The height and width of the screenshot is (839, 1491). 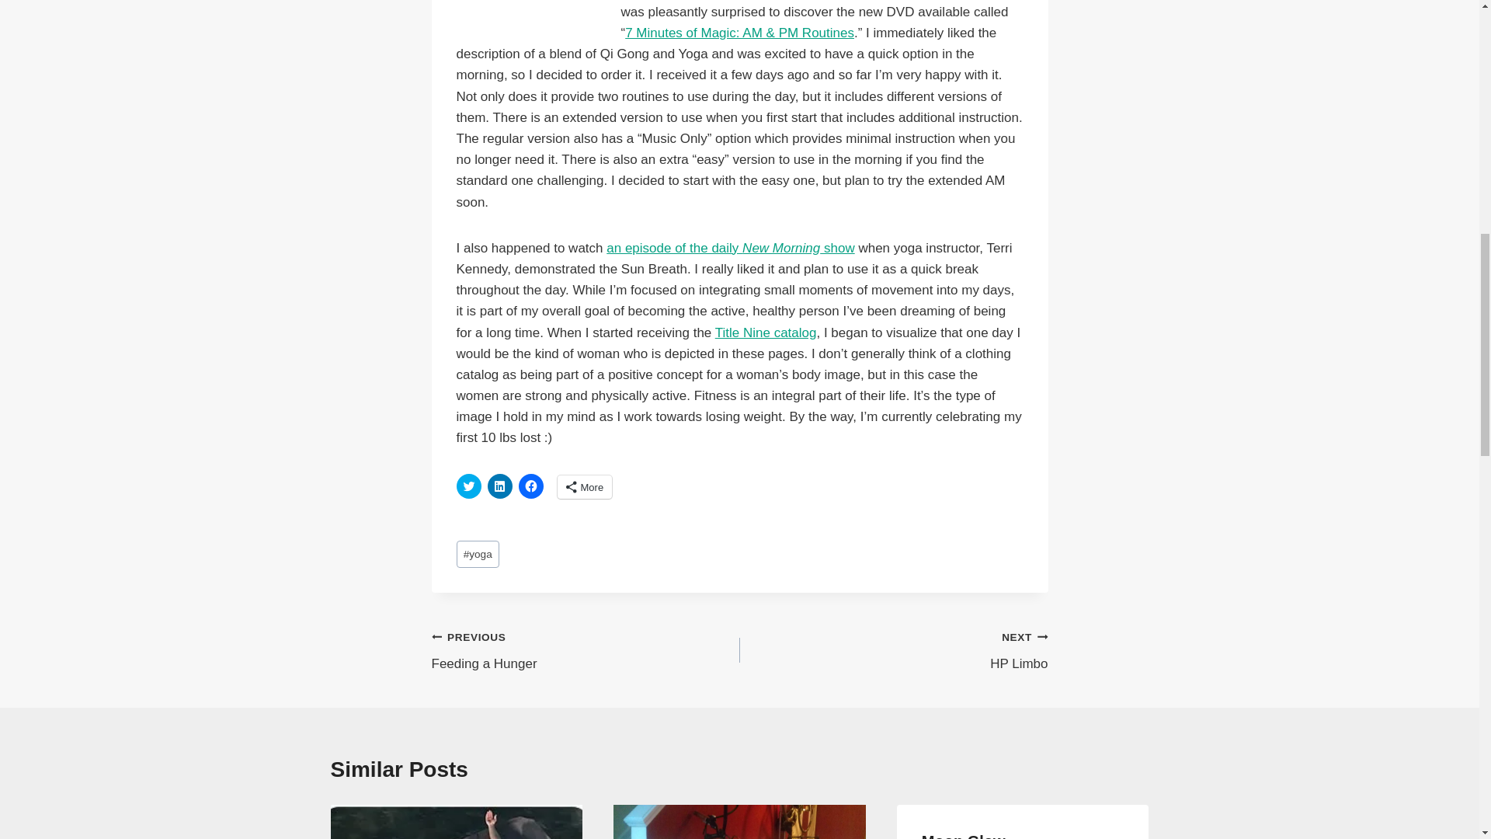 I want to click on 7 Minutes of Magic, so click(x=527, y=22).